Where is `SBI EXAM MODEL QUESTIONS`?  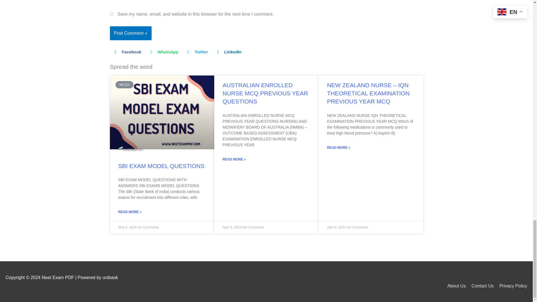 SBI EXAM MODEL QUESTIONS is located at coordinates (161, 166).